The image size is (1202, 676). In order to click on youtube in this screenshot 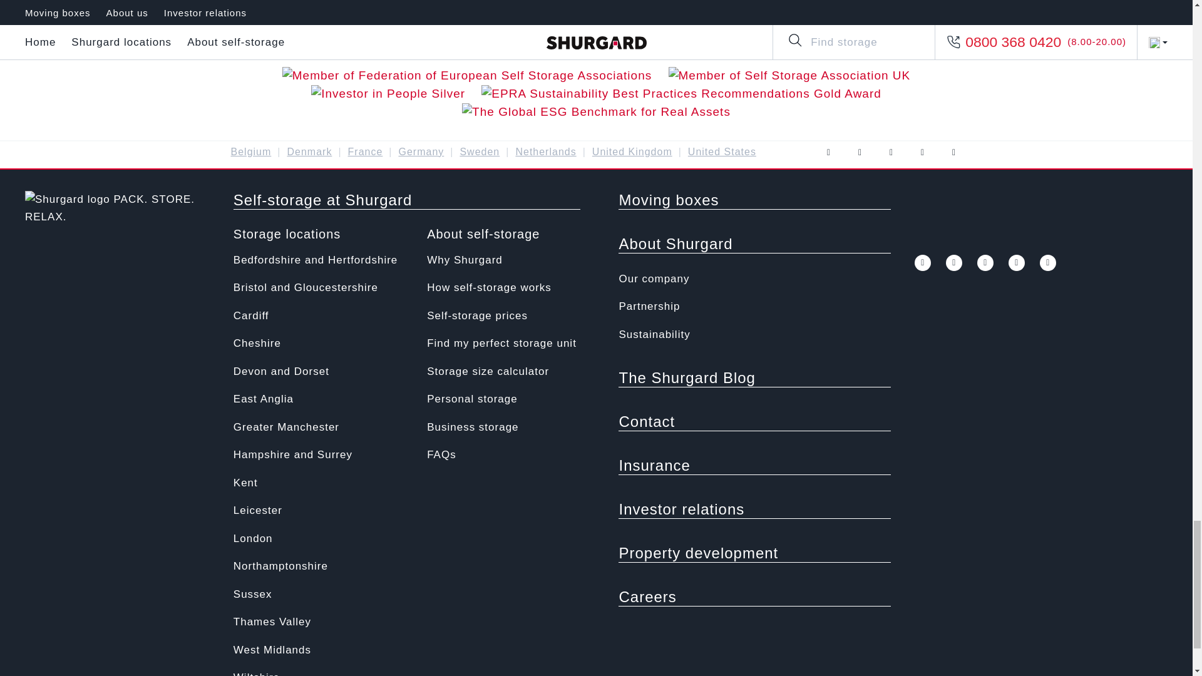, I will do `click(985, 263)`.